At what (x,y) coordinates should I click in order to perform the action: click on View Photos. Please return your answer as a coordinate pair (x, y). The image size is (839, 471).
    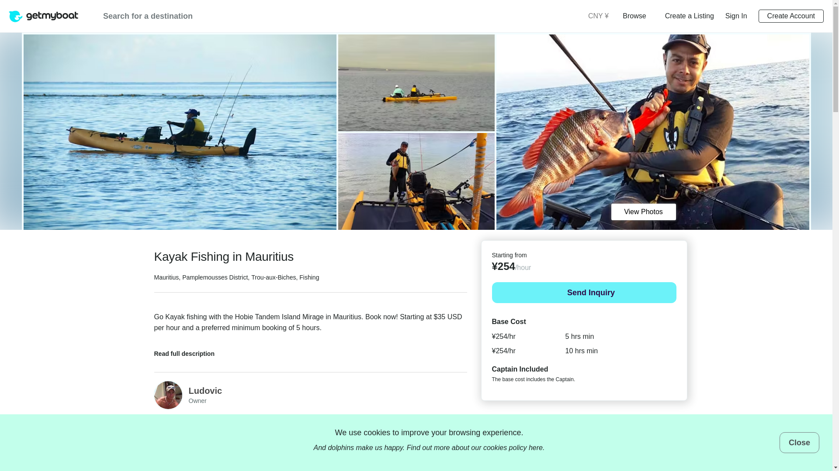
    Looking at the image, I should click on (643, 212).